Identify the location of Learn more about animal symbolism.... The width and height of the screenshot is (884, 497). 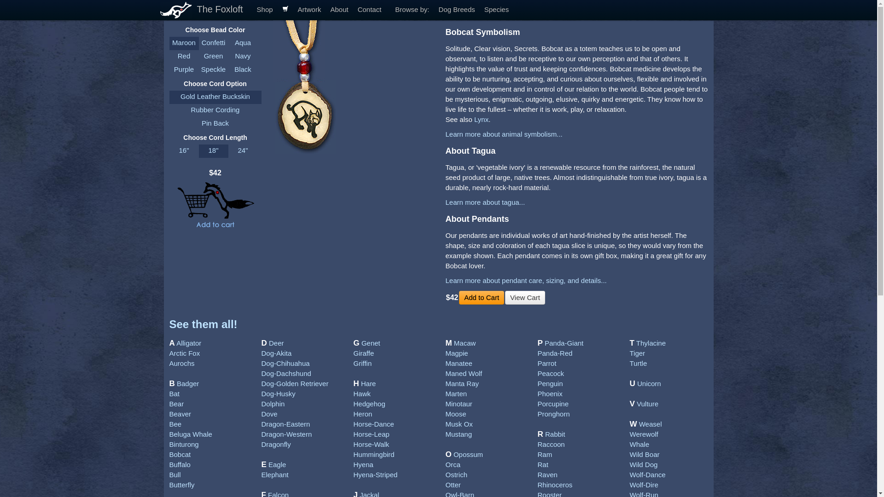
(504, 134).